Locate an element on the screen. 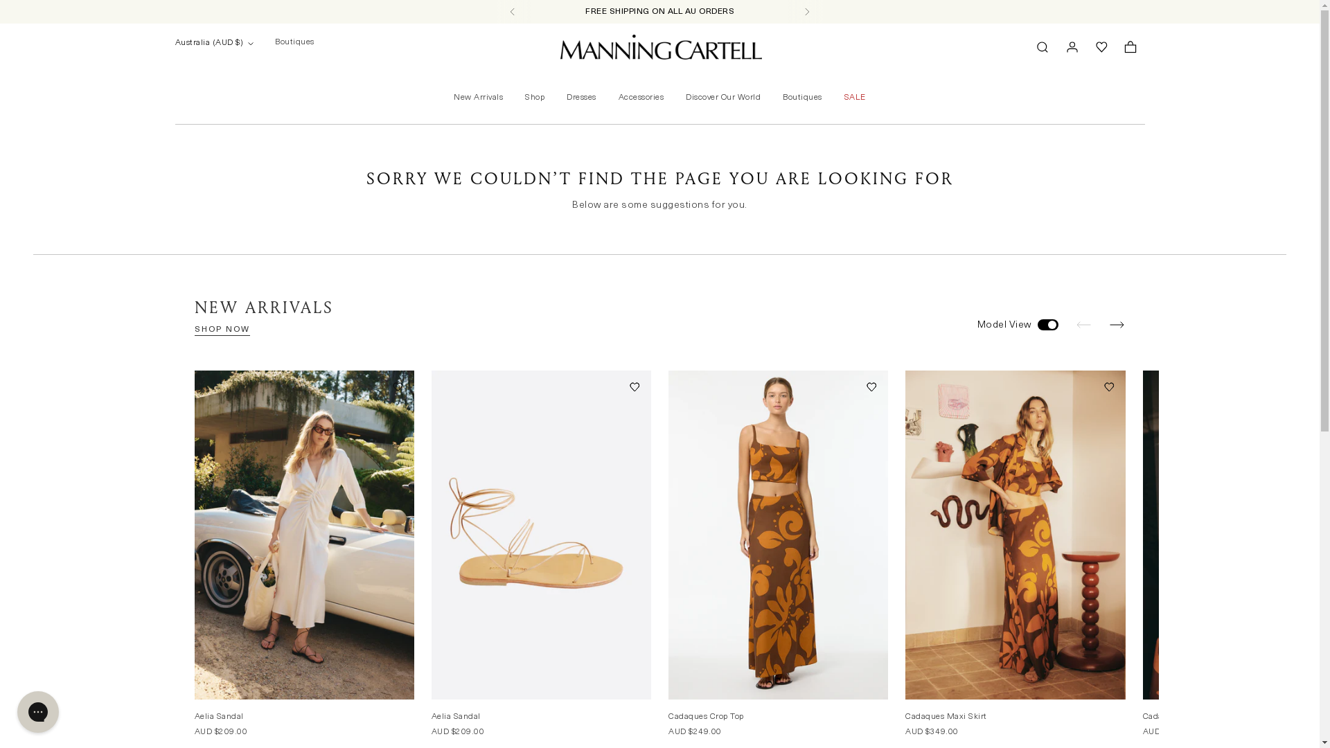 This screenshot has height=748, width=1330. SALE is located at coordinates (855, 97).